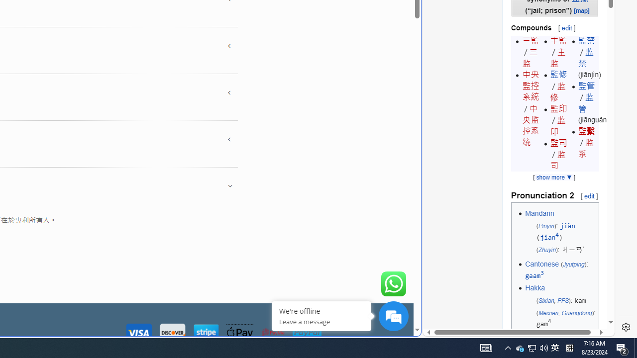 This screenshot has width=637, height=358. Describe the element at coordinates (541, 264) in the screenshot. I see `Cantonese` at that location.